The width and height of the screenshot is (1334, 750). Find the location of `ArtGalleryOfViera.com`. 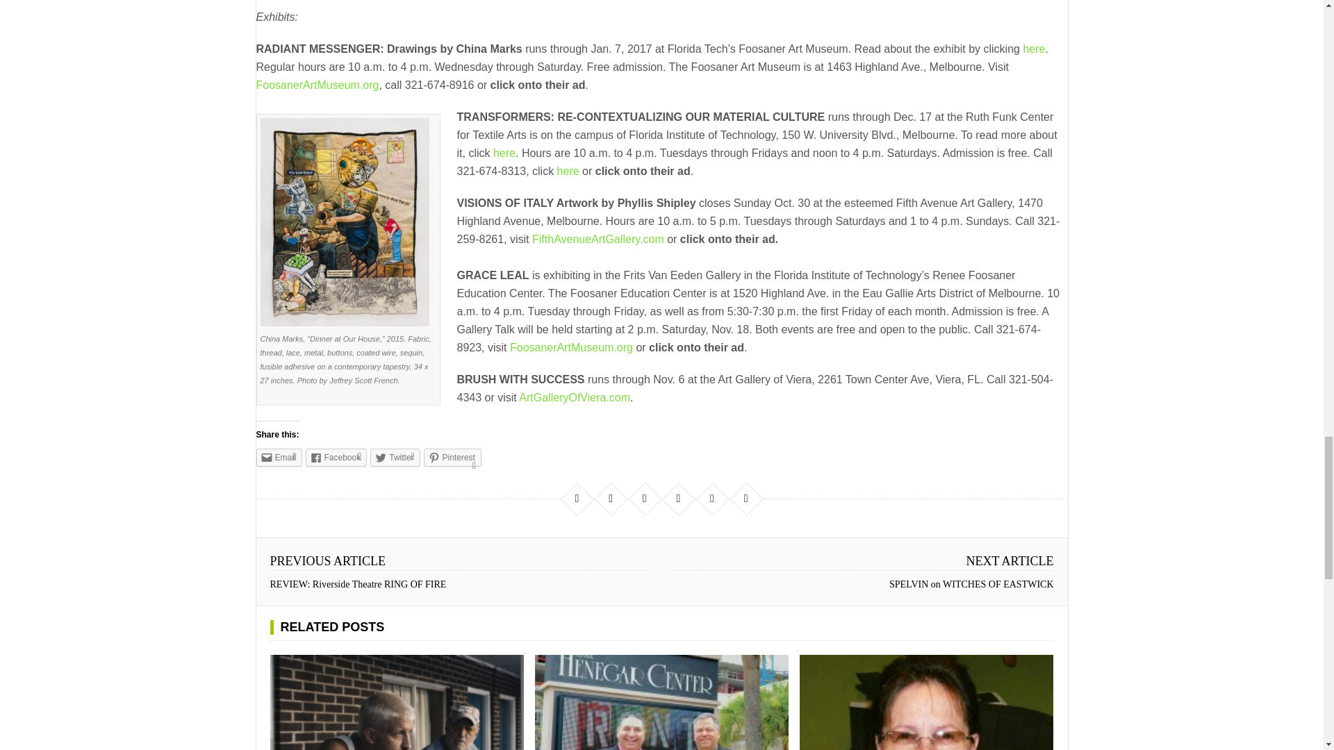

ArtGalleryOfViera.com is located at coordinates (574, 397).